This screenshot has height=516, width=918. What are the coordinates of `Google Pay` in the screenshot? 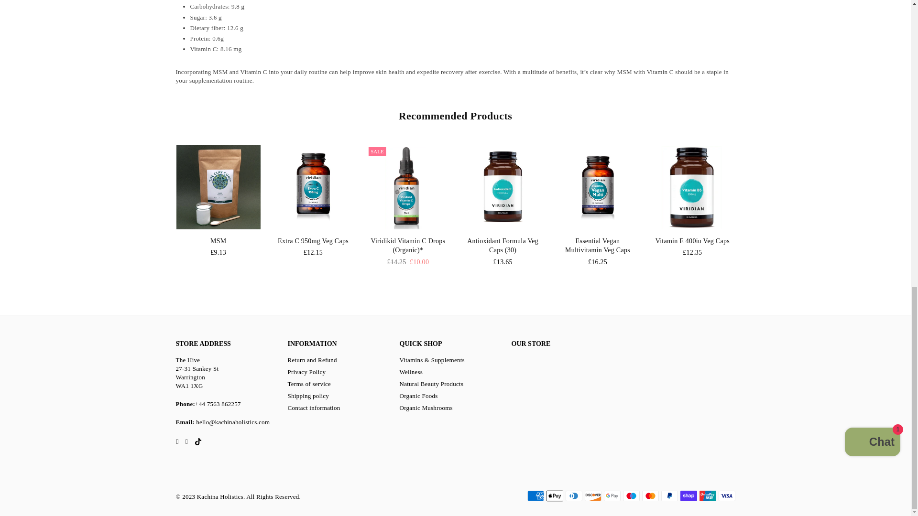 It's located at (612, 496).